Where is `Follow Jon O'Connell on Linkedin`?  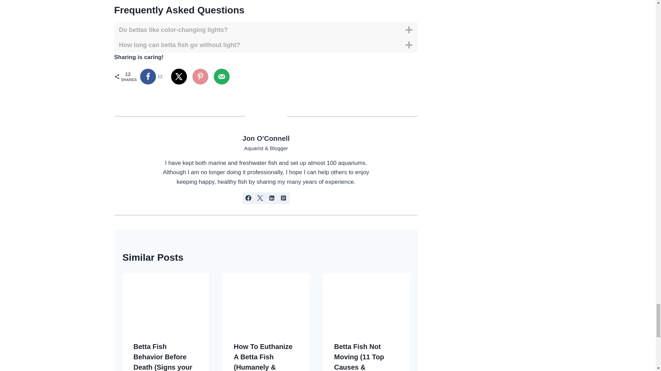
Follow Jon O'Connell on Linkedin is located at coordinates (272, 198).